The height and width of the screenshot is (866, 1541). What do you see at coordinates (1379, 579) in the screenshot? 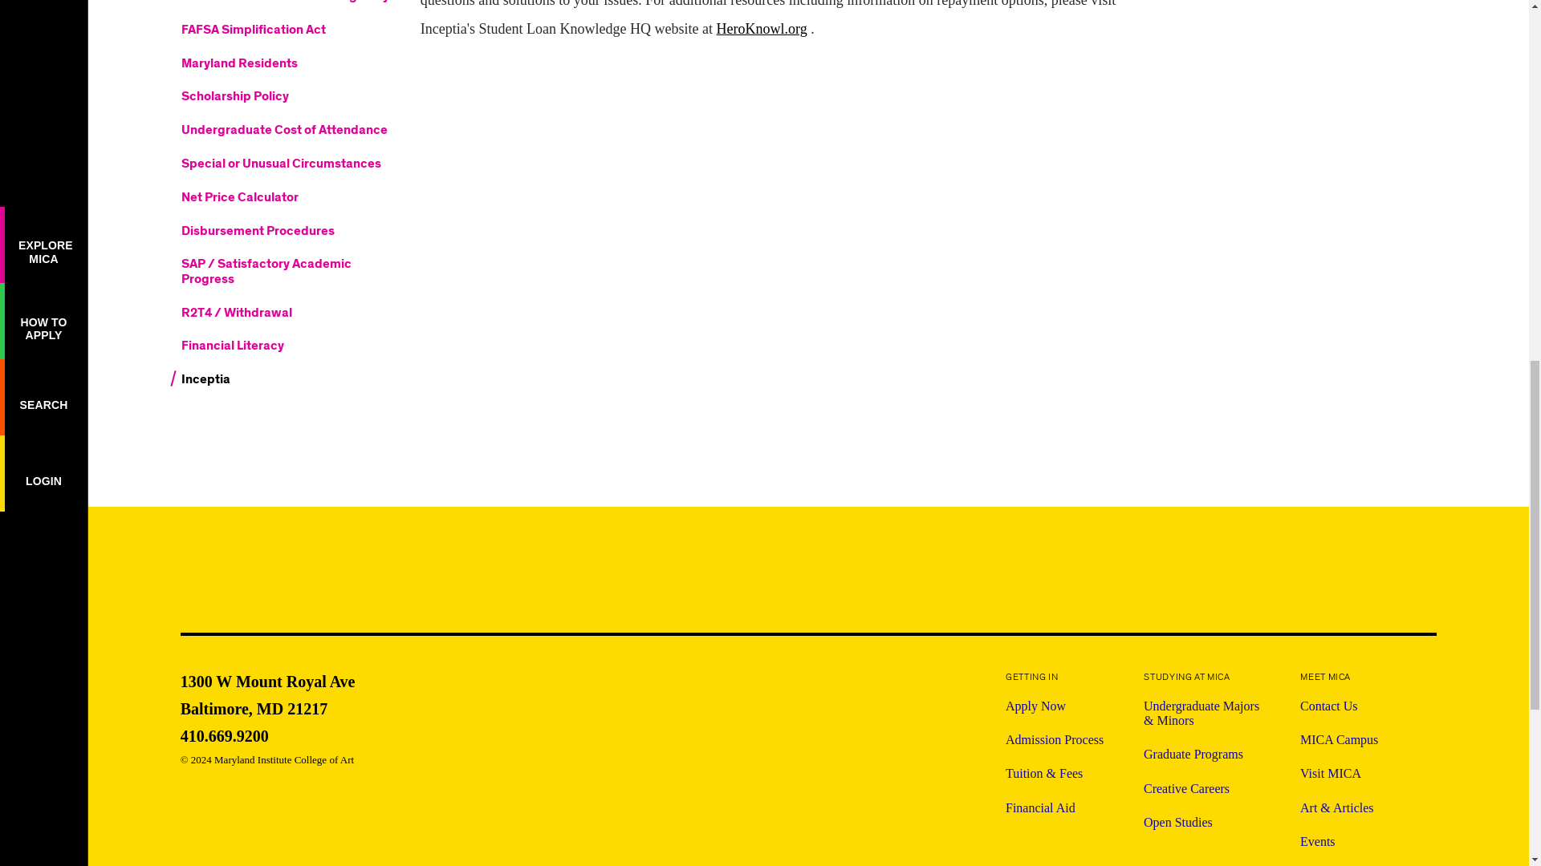
I see `Scholarship Policy` at bounding box center [1379, 579].